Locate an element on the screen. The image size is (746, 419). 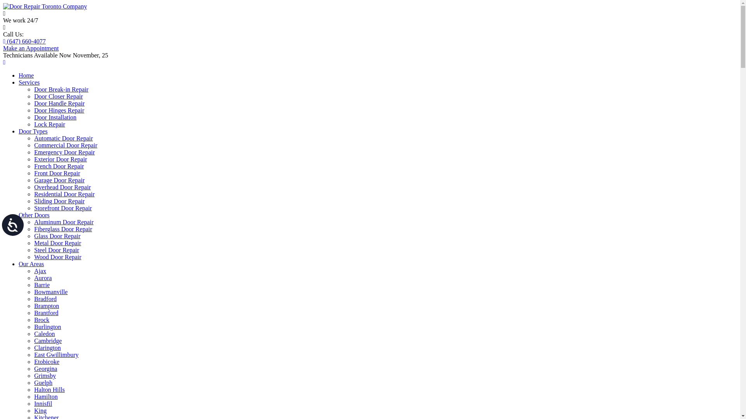
Other Doors is located at coordinates (34, 215).